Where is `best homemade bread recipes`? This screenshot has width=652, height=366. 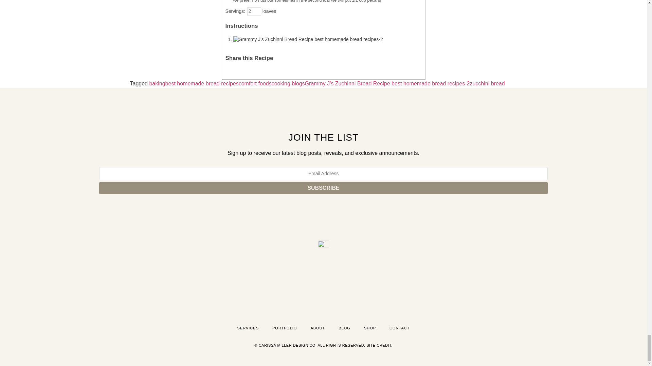
best homemade bread recipes is located at coordinates (202, 83).